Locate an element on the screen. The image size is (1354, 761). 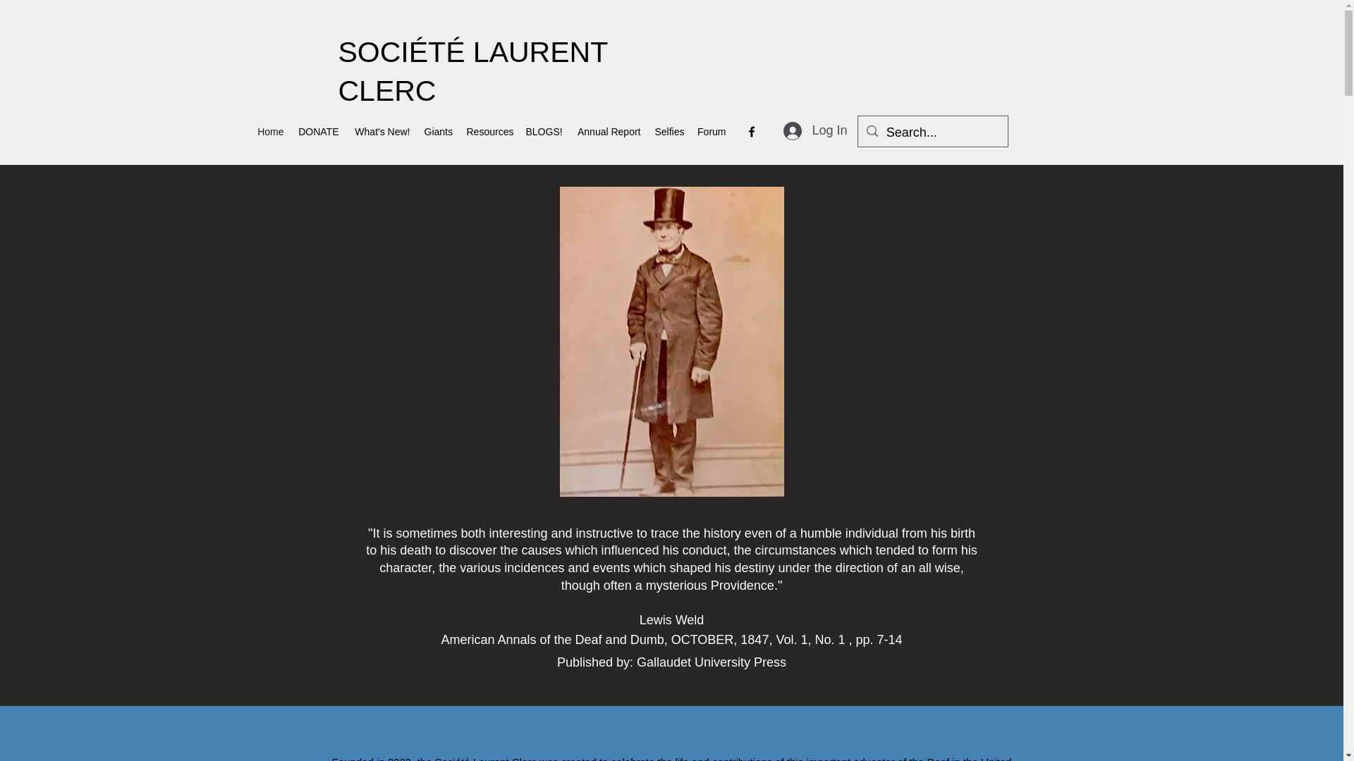
Home is located at coordinates (269, 131).